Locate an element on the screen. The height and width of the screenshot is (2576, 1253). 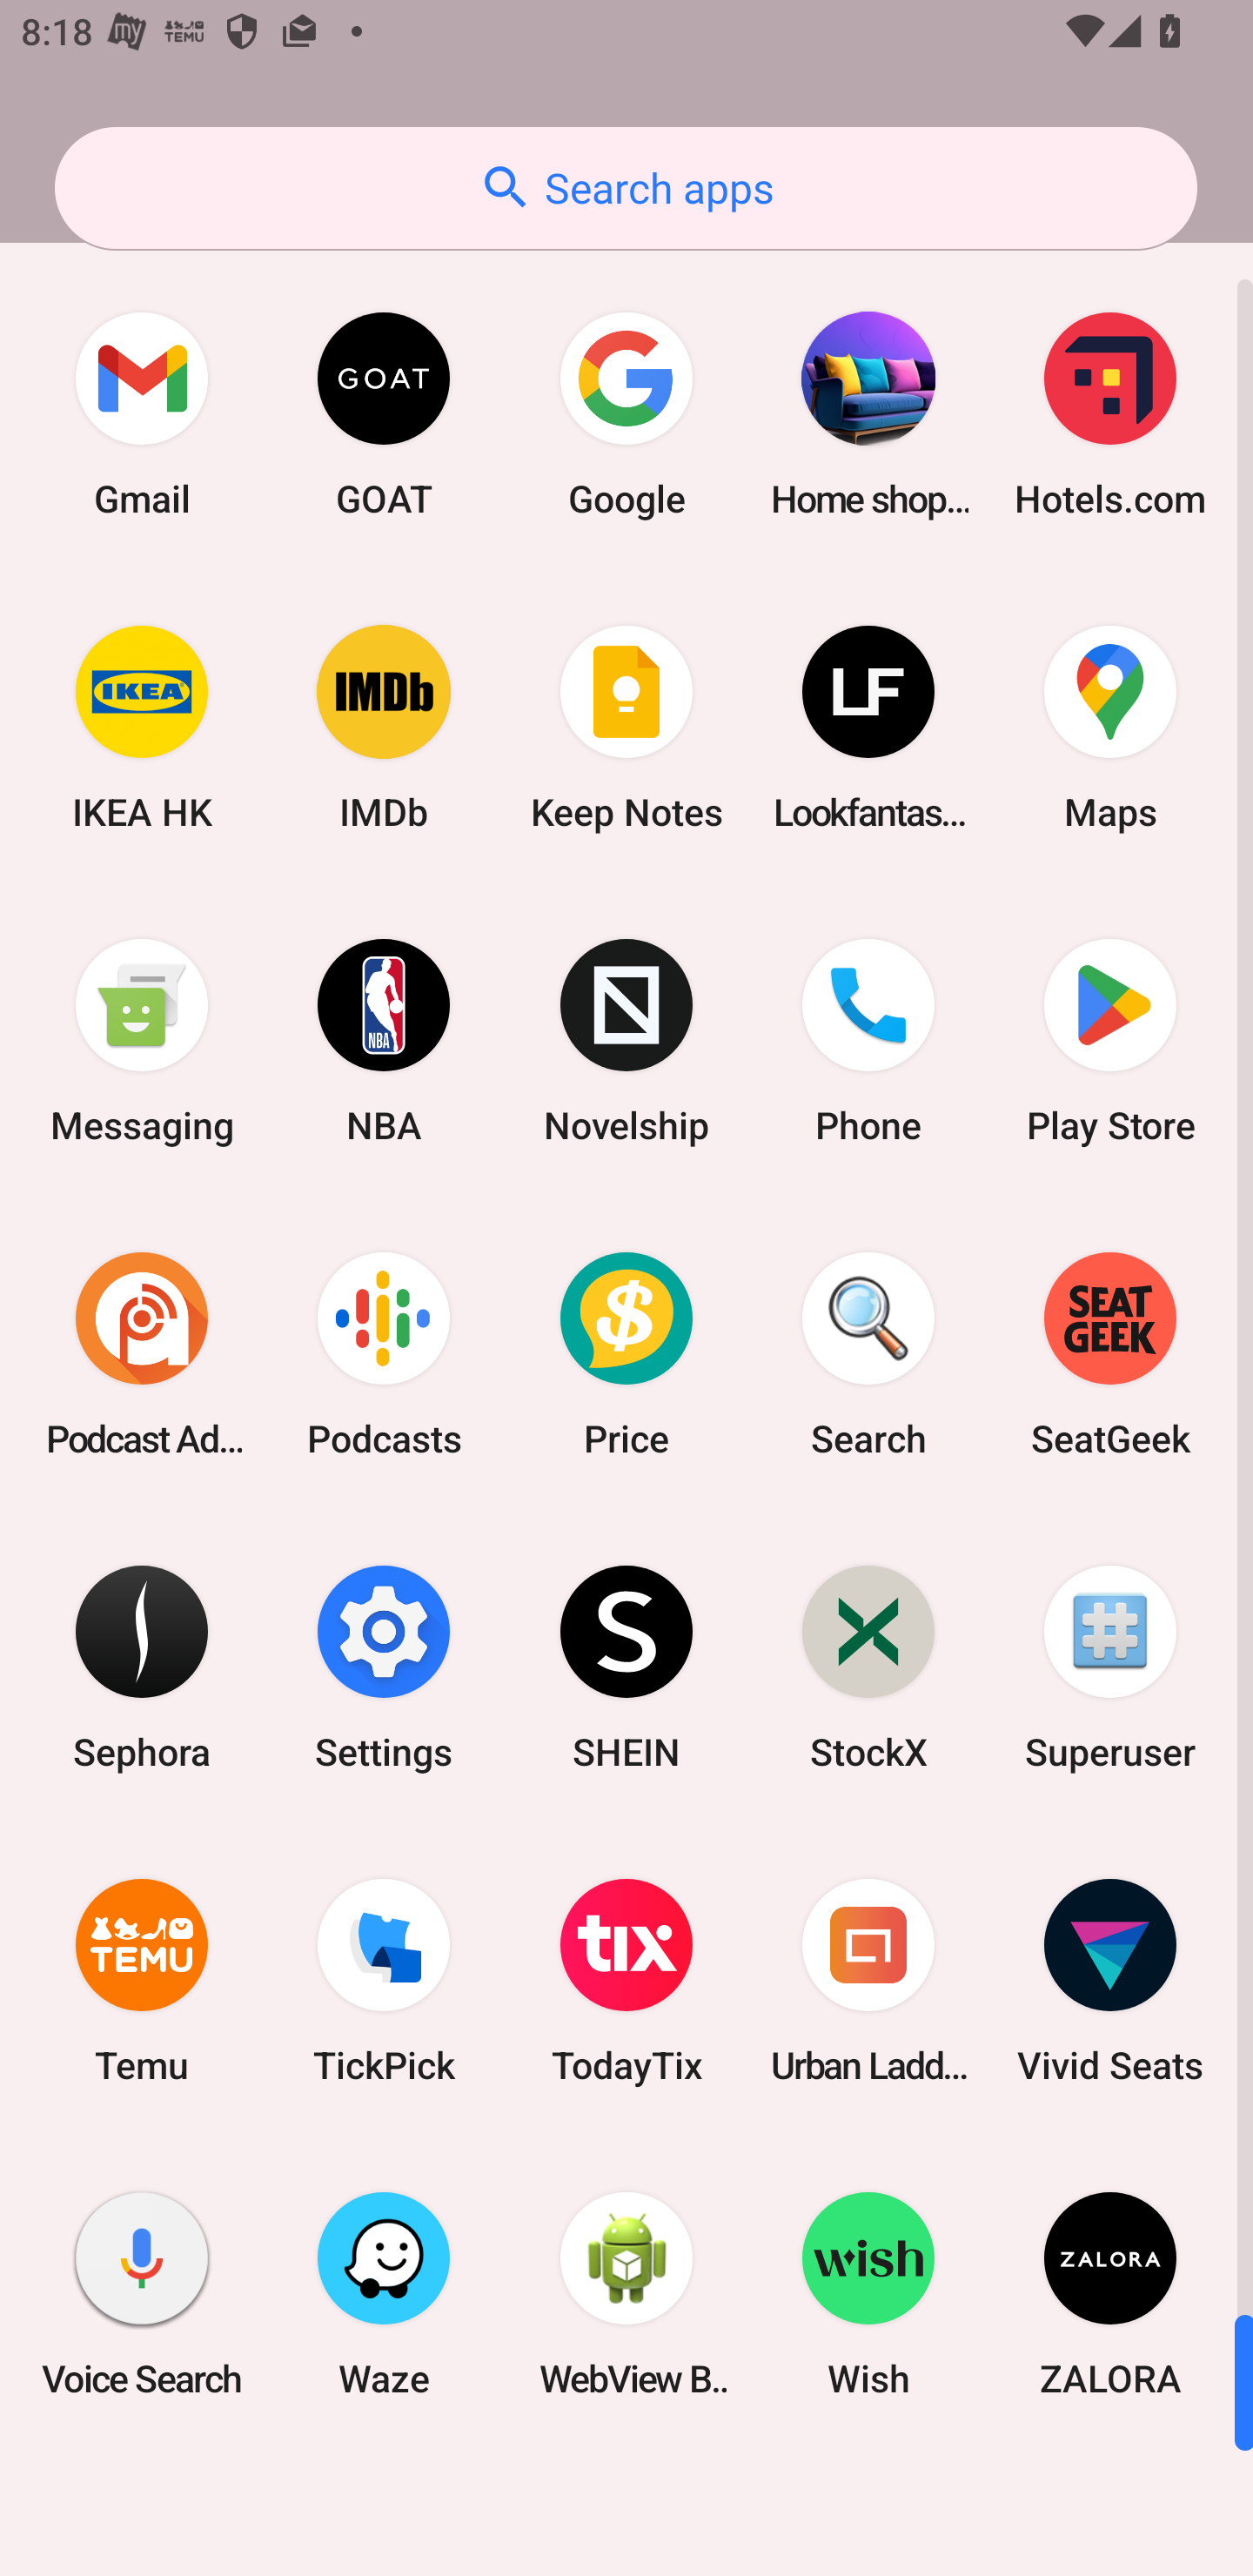
NBA is located at coordinates (384, 1041).